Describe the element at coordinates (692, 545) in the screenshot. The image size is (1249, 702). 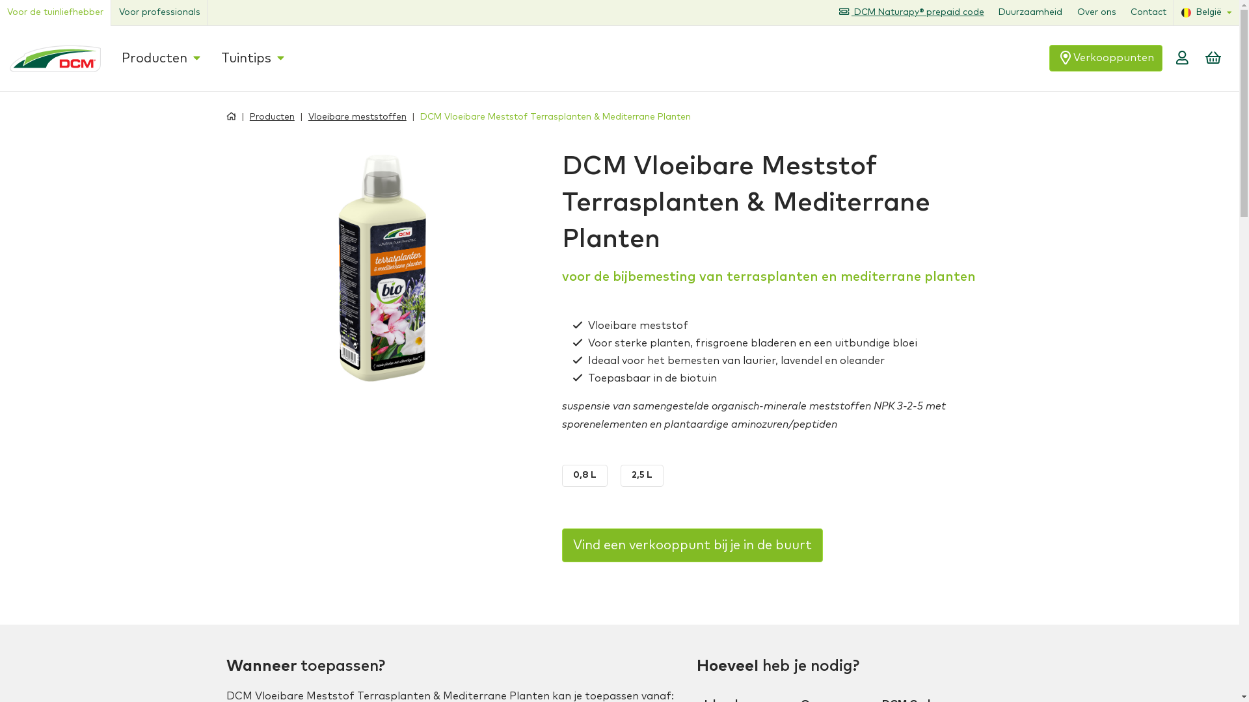
I see `Vind een verkooppunt bij je in de buurt` at that location.